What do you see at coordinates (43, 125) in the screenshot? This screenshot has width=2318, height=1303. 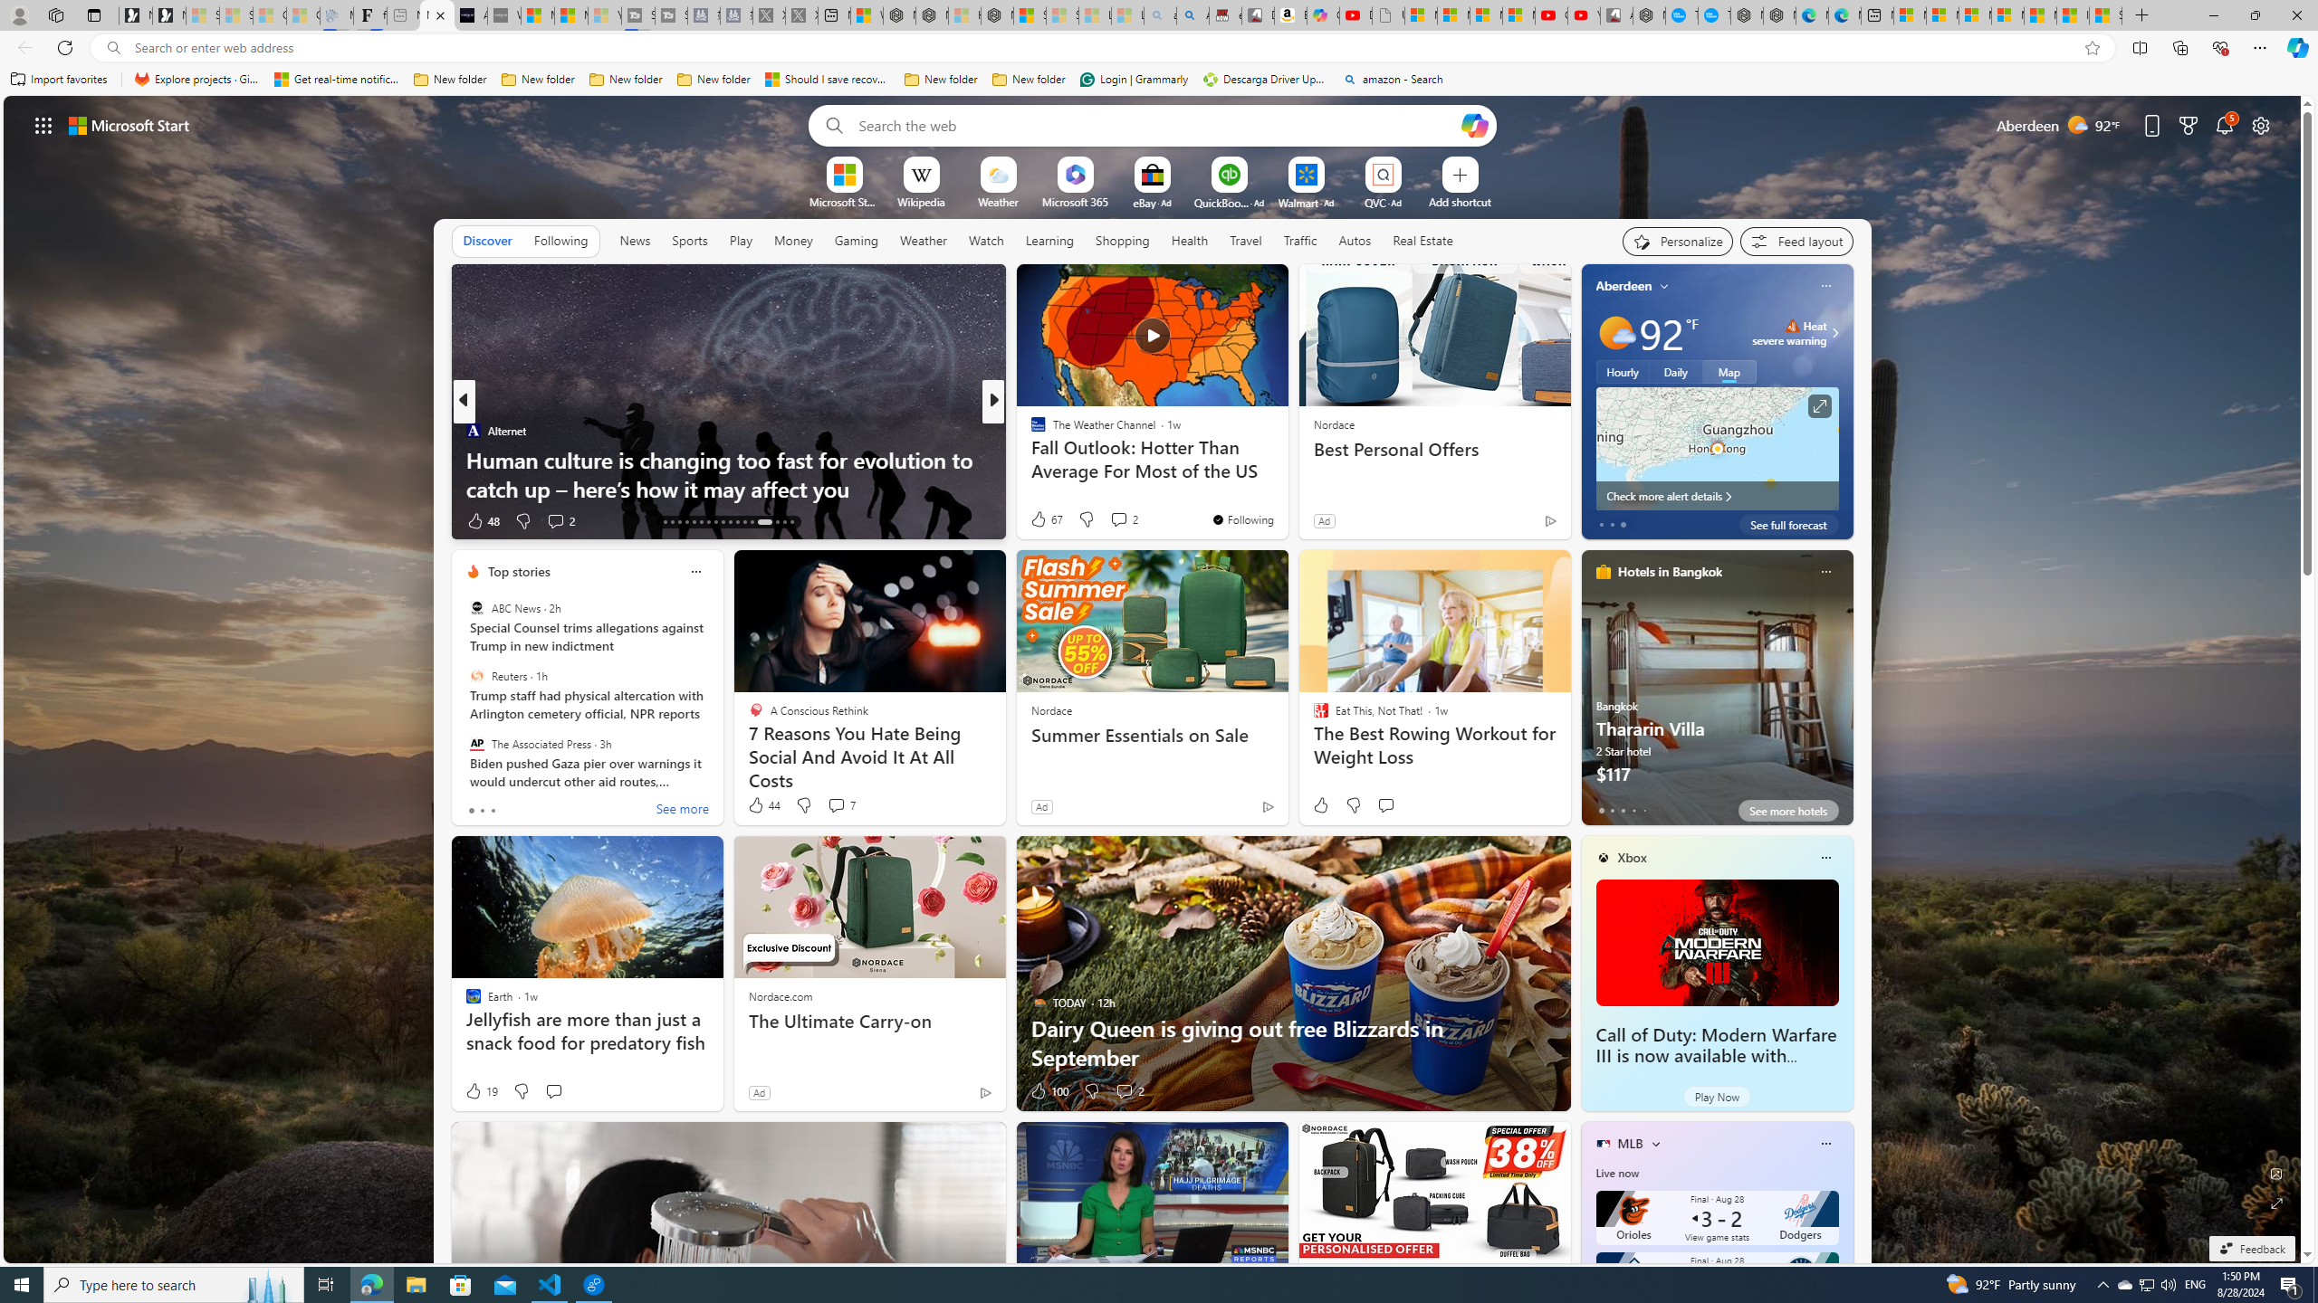 I see `Class: control` at bounding box center [43, 125].